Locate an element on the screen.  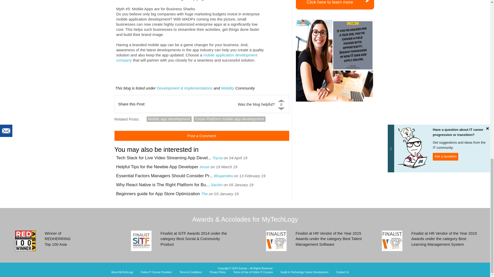
This post is unclear and not useful is located at coordinates (281, 108).